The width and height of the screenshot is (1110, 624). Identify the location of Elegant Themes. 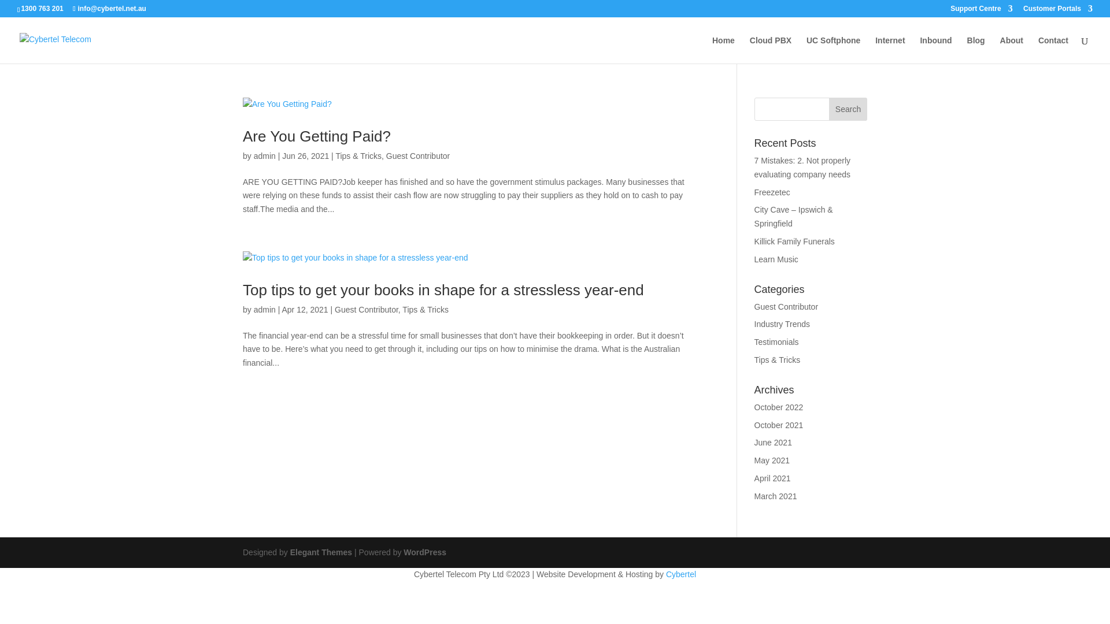
(321, 552).